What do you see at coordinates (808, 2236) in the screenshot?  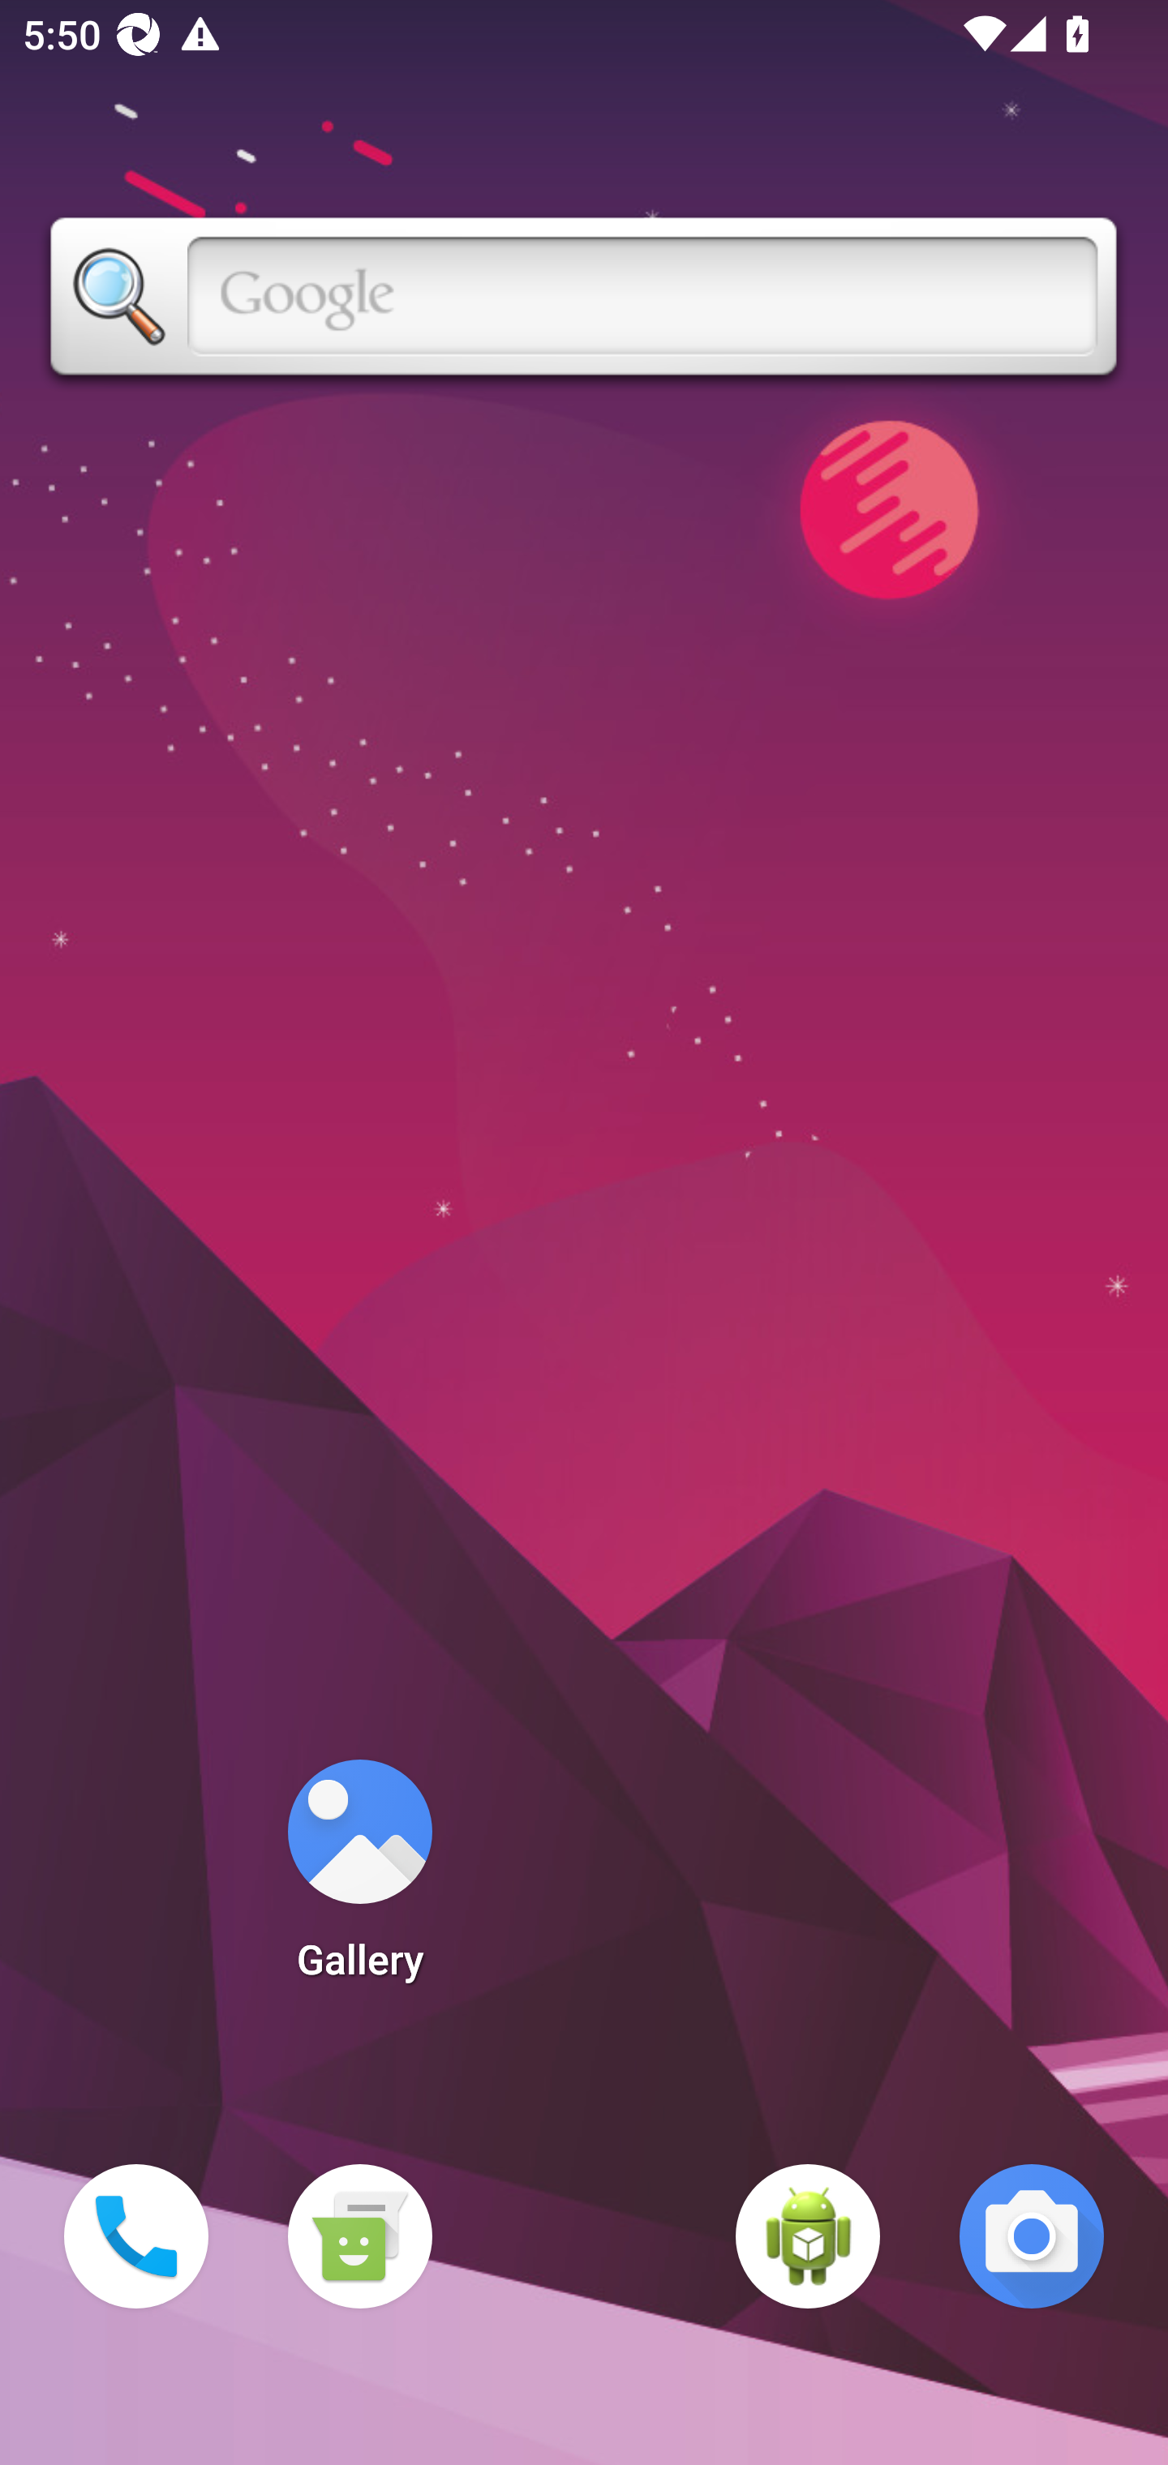 I see `WebView Browser Tester` at bounding box center [808, 2236].